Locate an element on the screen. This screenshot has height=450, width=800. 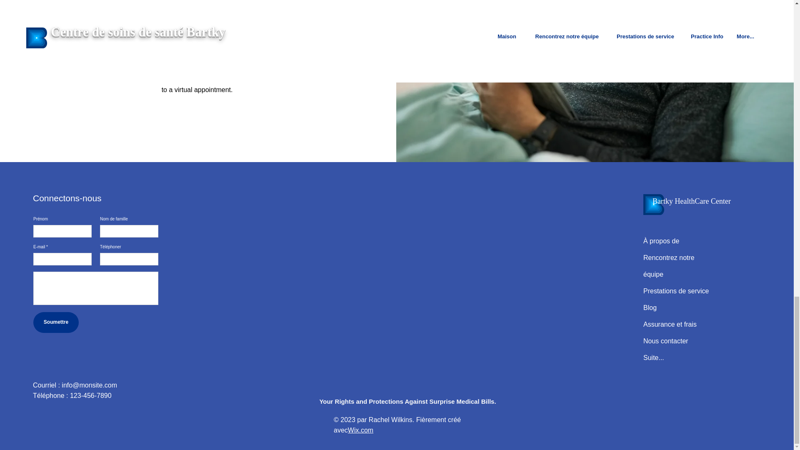
Blog is located at coordinates (650, 307).